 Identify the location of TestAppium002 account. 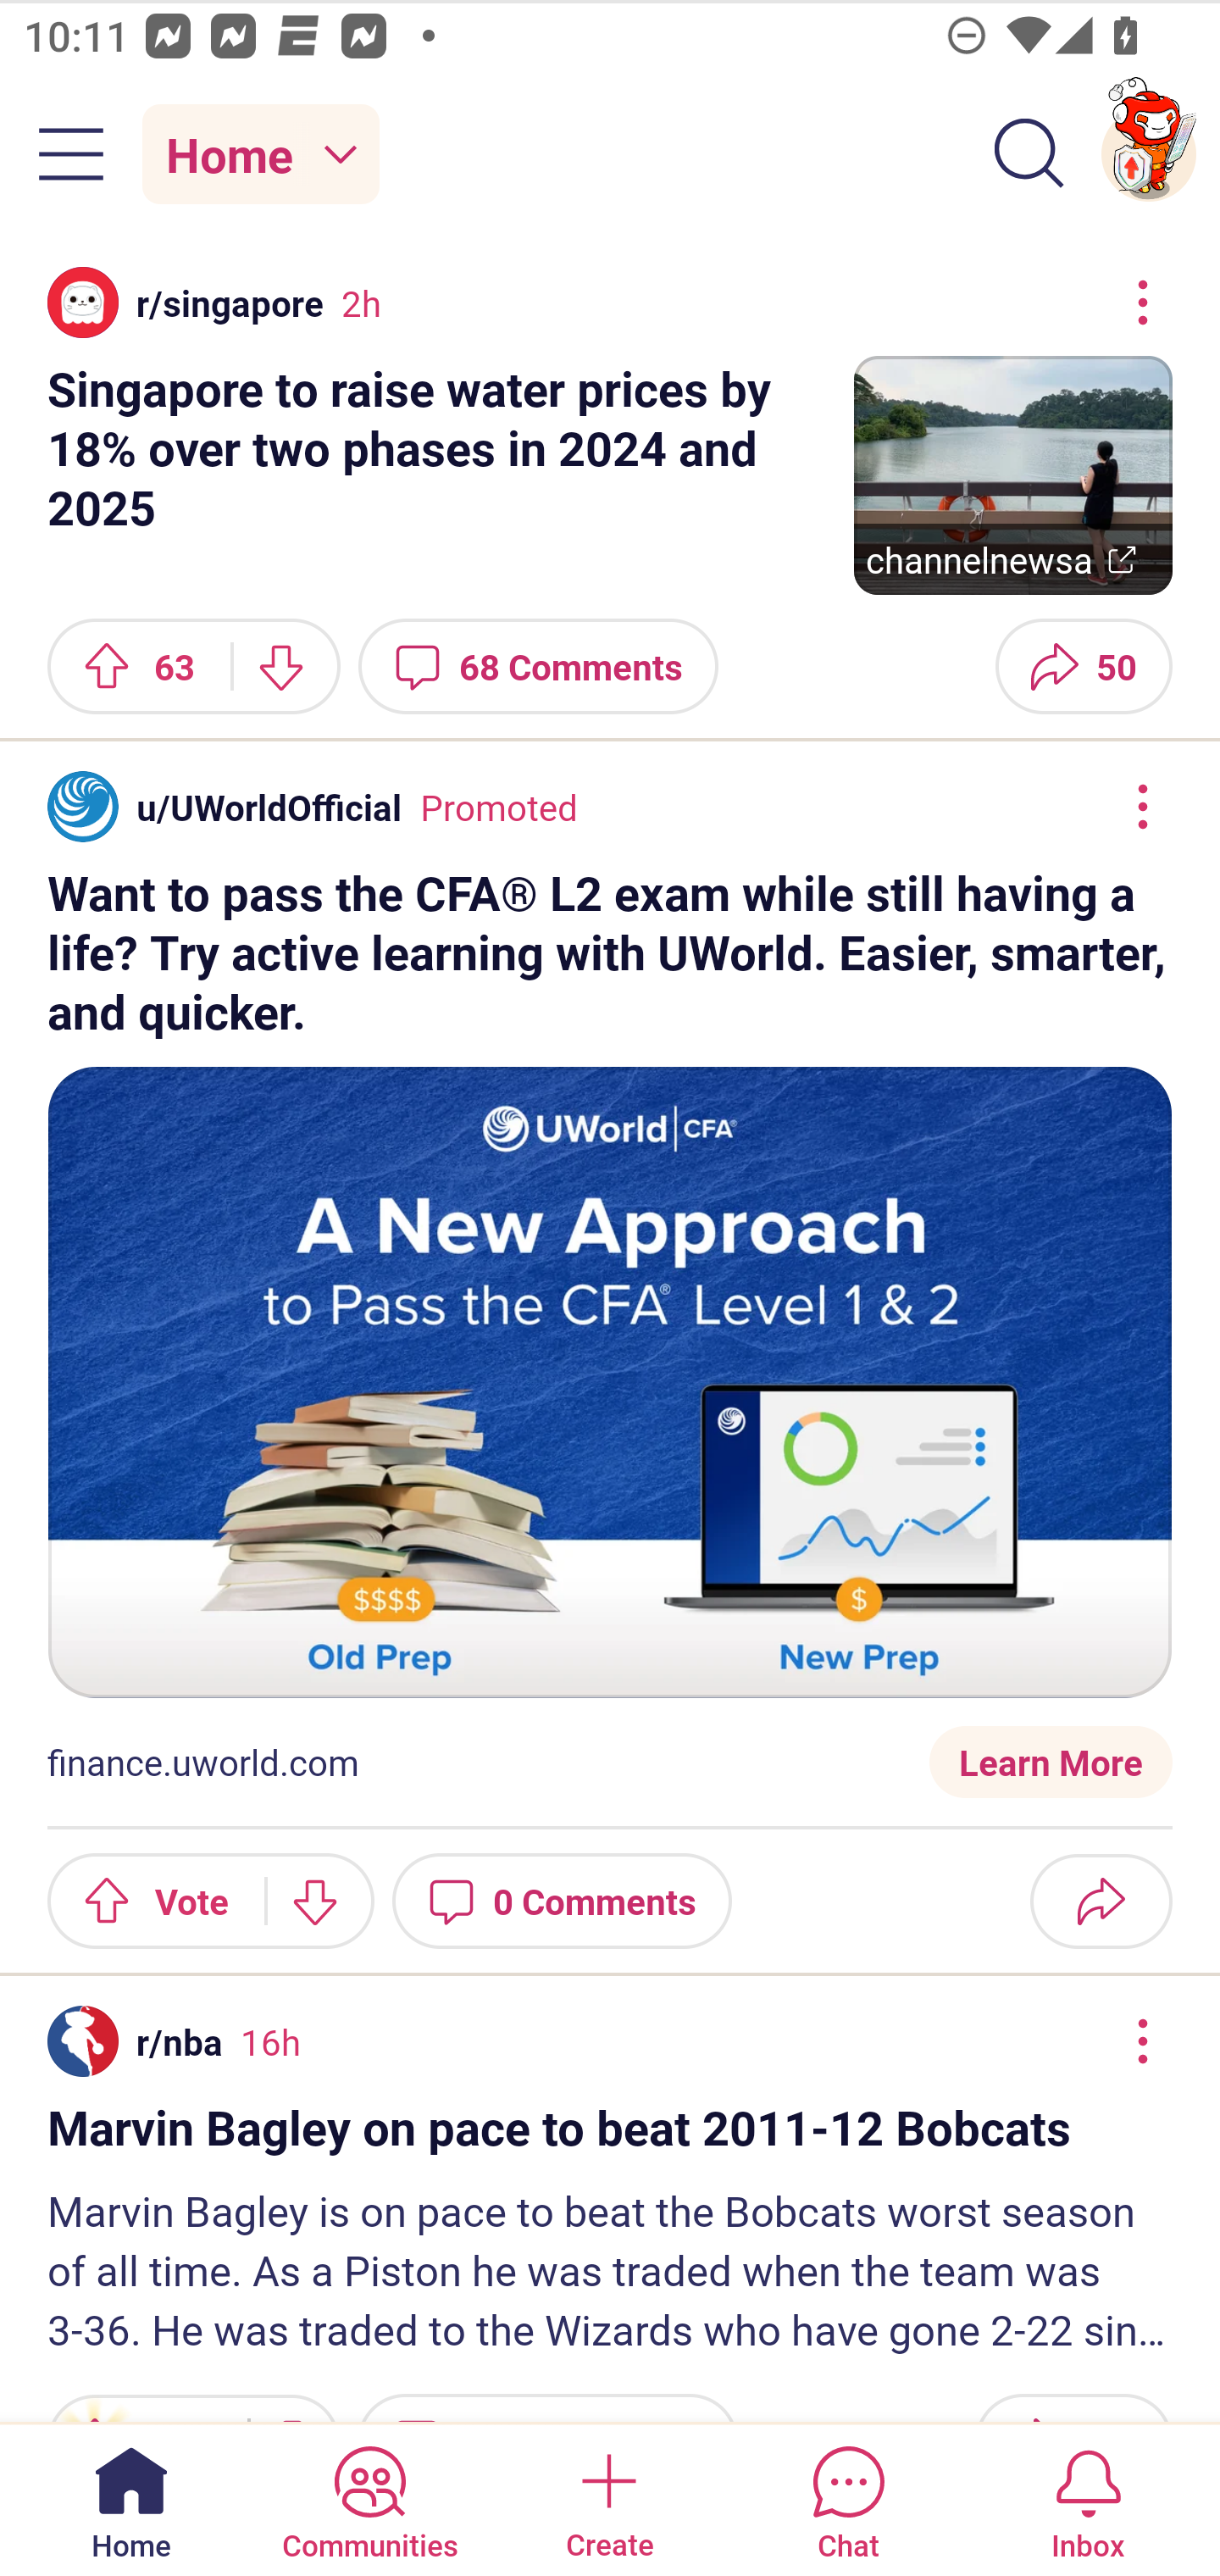
(1149, 154).